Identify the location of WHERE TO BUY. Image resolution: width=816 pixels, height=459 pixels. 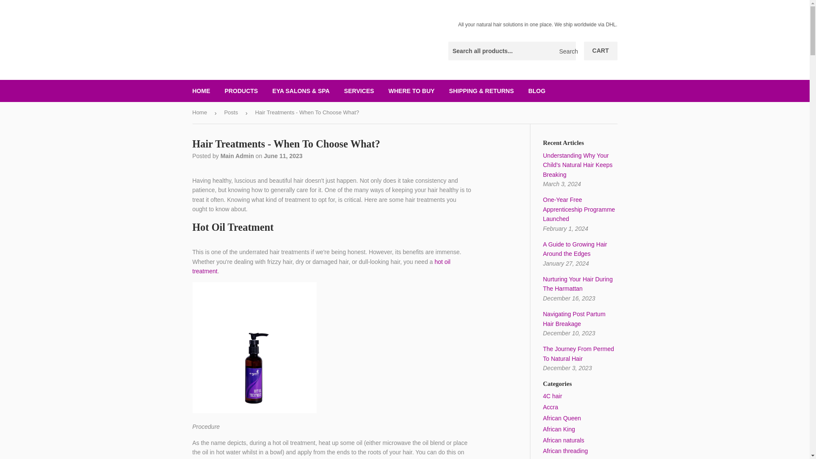
(411, 91).